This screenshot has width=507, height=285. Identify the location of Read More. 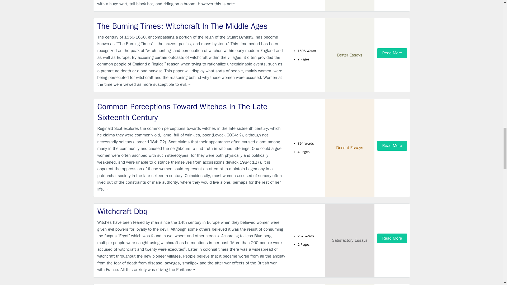
(392, 238).